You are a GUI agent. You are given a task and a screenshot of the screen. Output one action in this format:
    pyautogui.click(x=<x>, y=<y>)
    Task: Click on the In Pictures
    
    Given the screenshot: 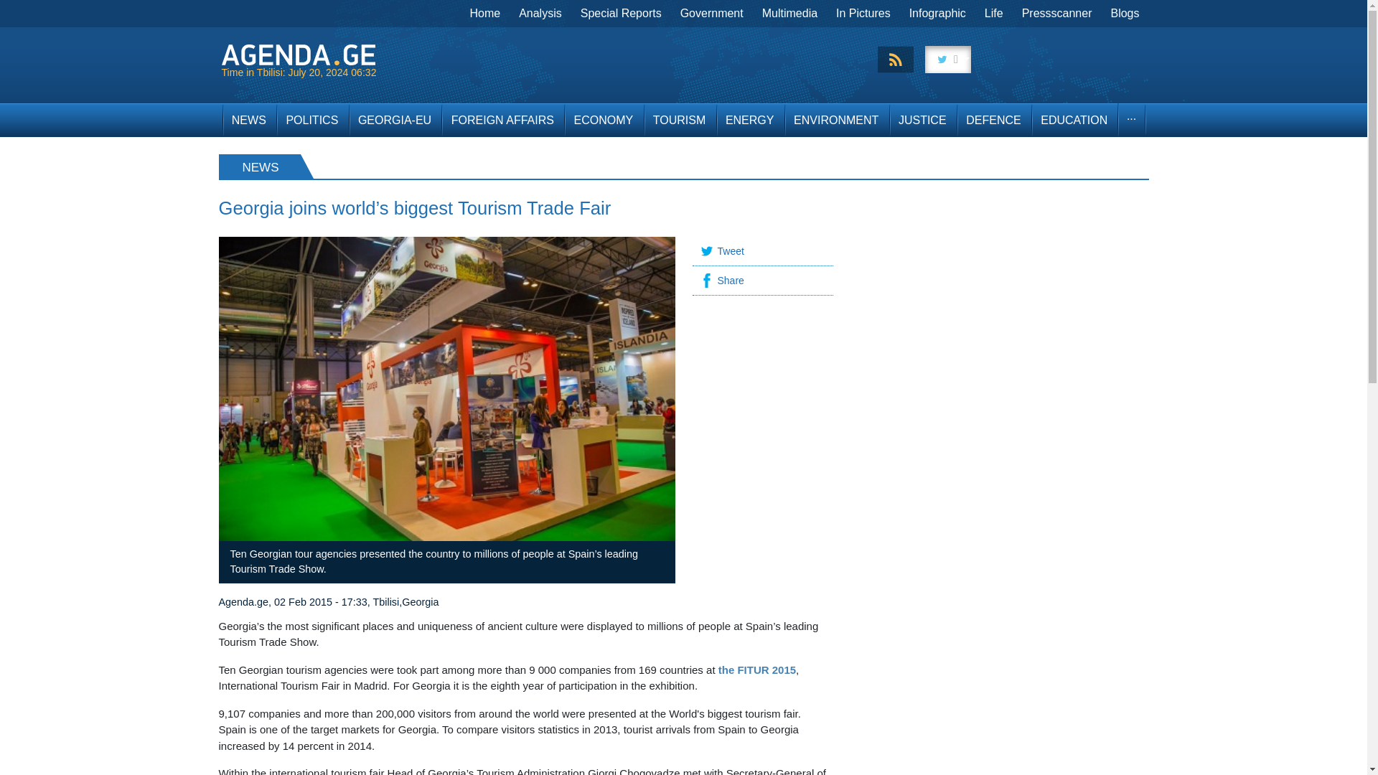 What is the action you would take?
    pyautogui.click(x=863, y=13)
    